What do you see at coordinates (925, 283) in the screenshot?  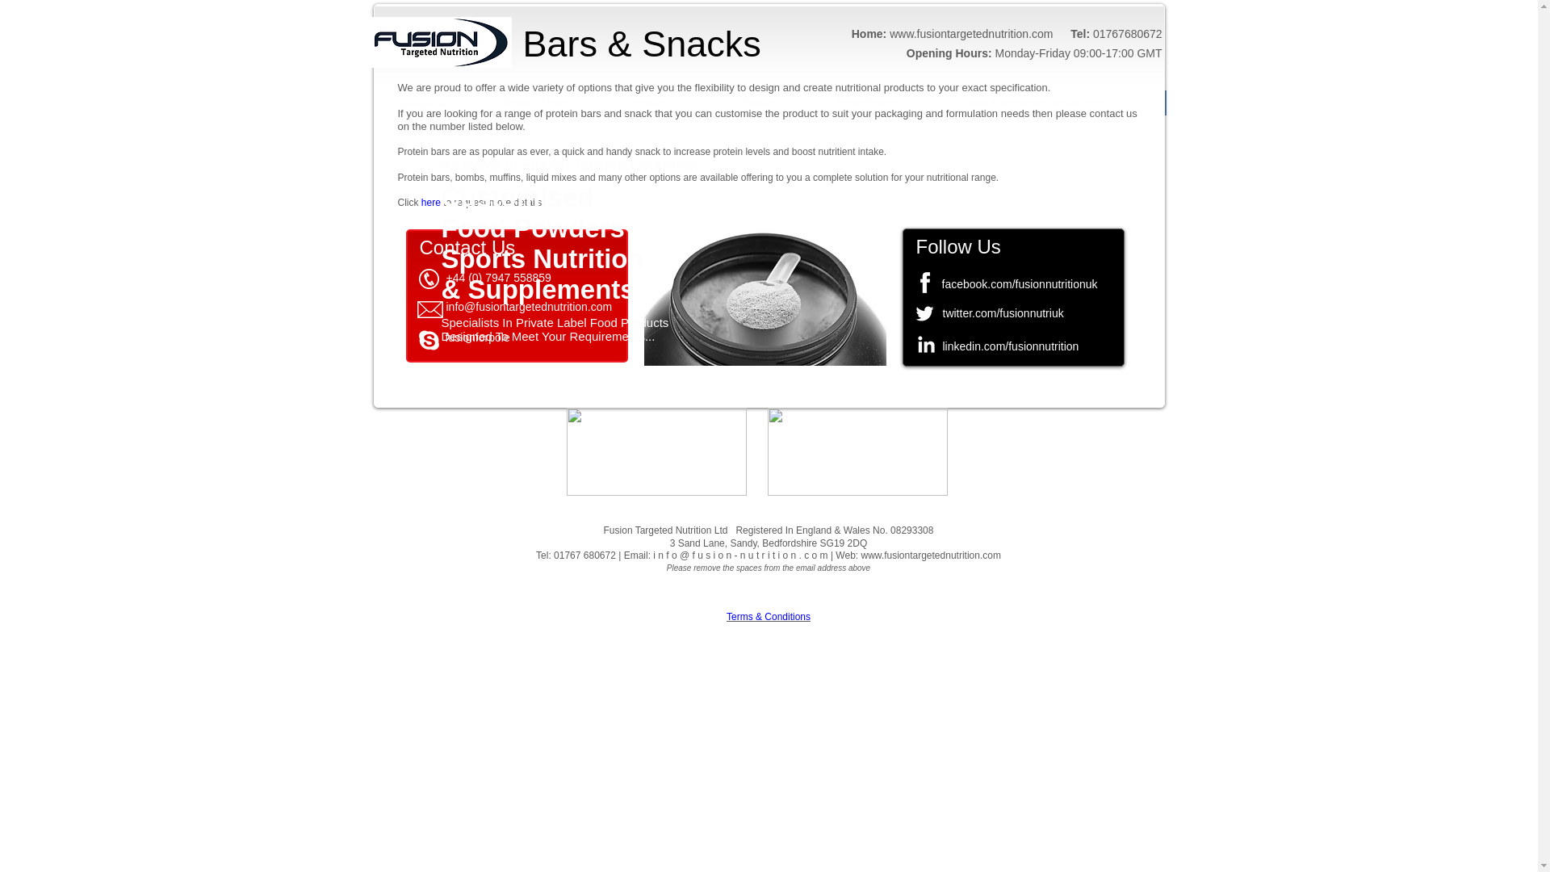 I see `facebook.png` at bounding box center [925, 283].